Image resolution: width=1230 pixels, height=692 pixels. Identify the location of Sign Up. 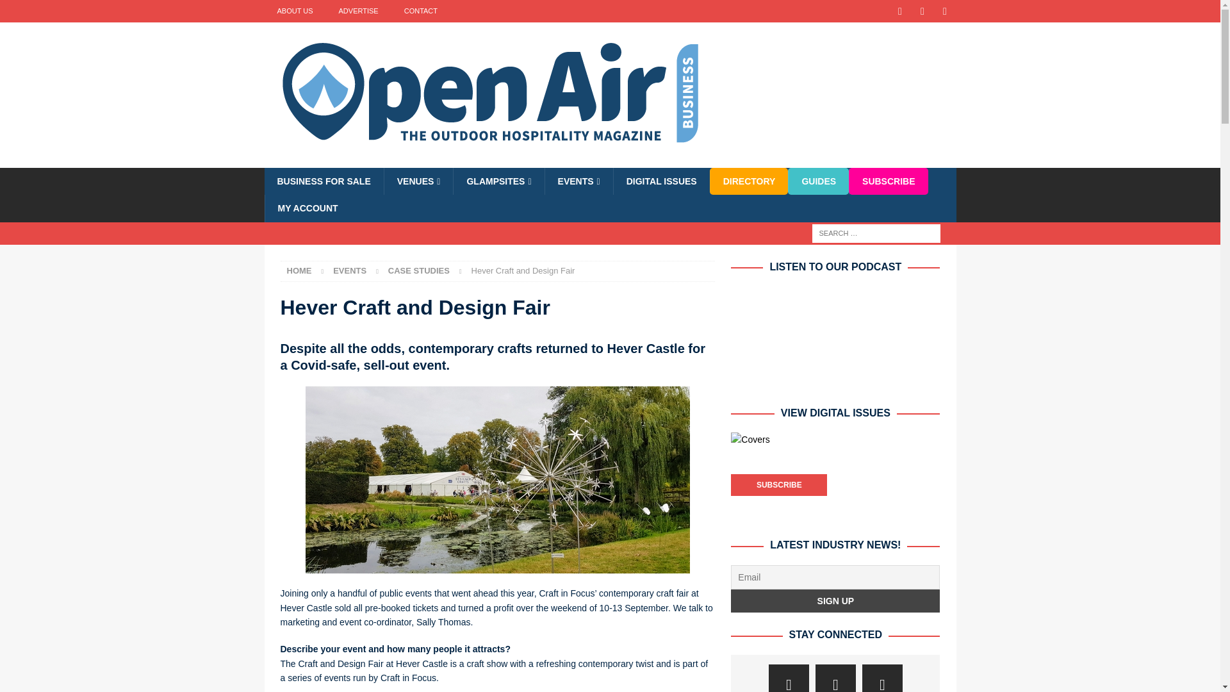
(835, 601).